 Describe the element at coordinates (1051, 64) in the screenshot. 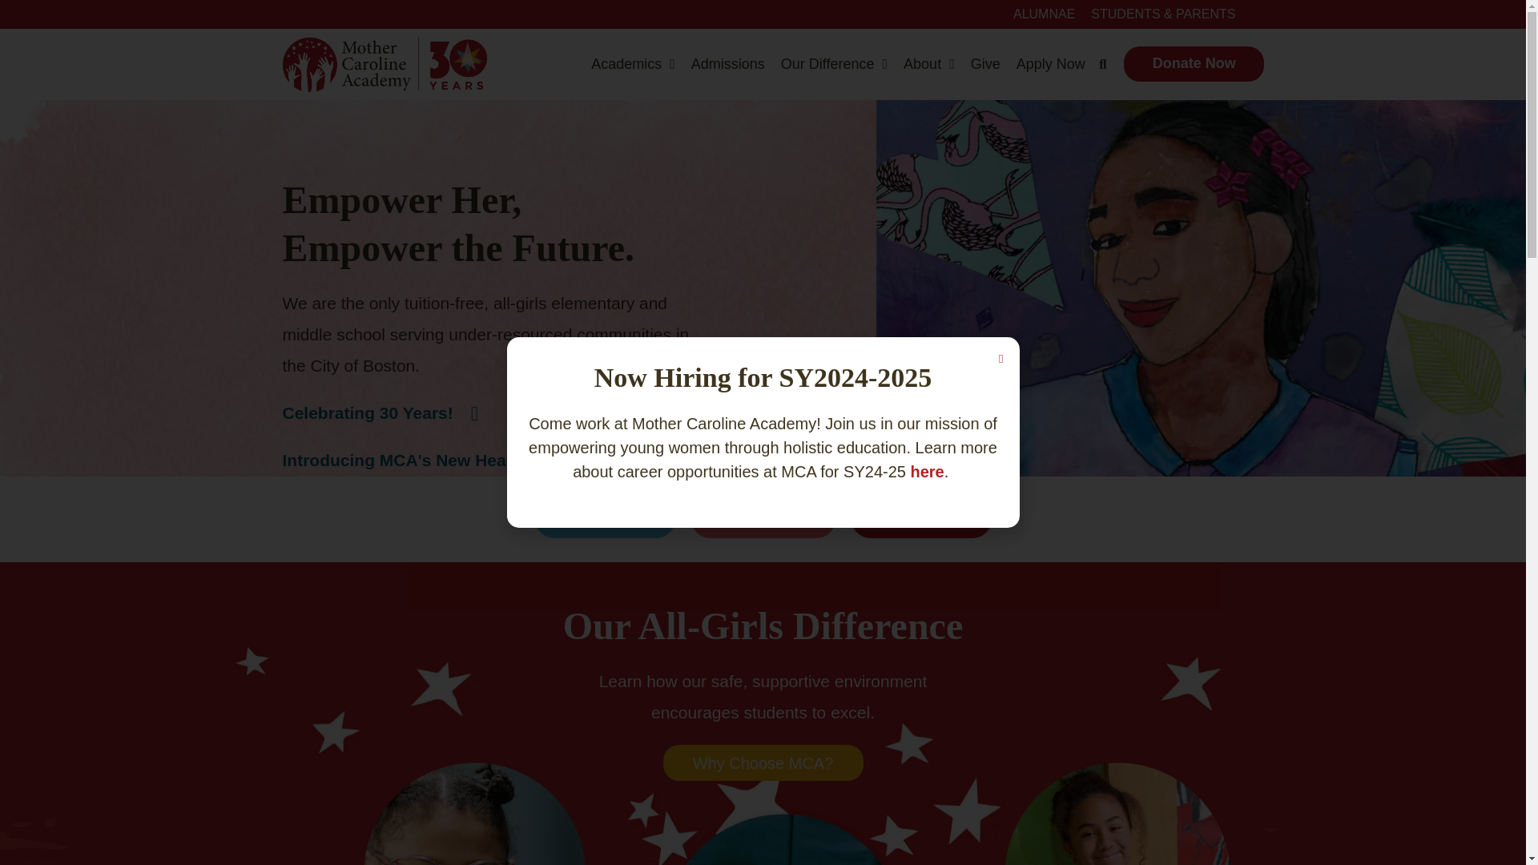

I see `Apply Now` at that location.